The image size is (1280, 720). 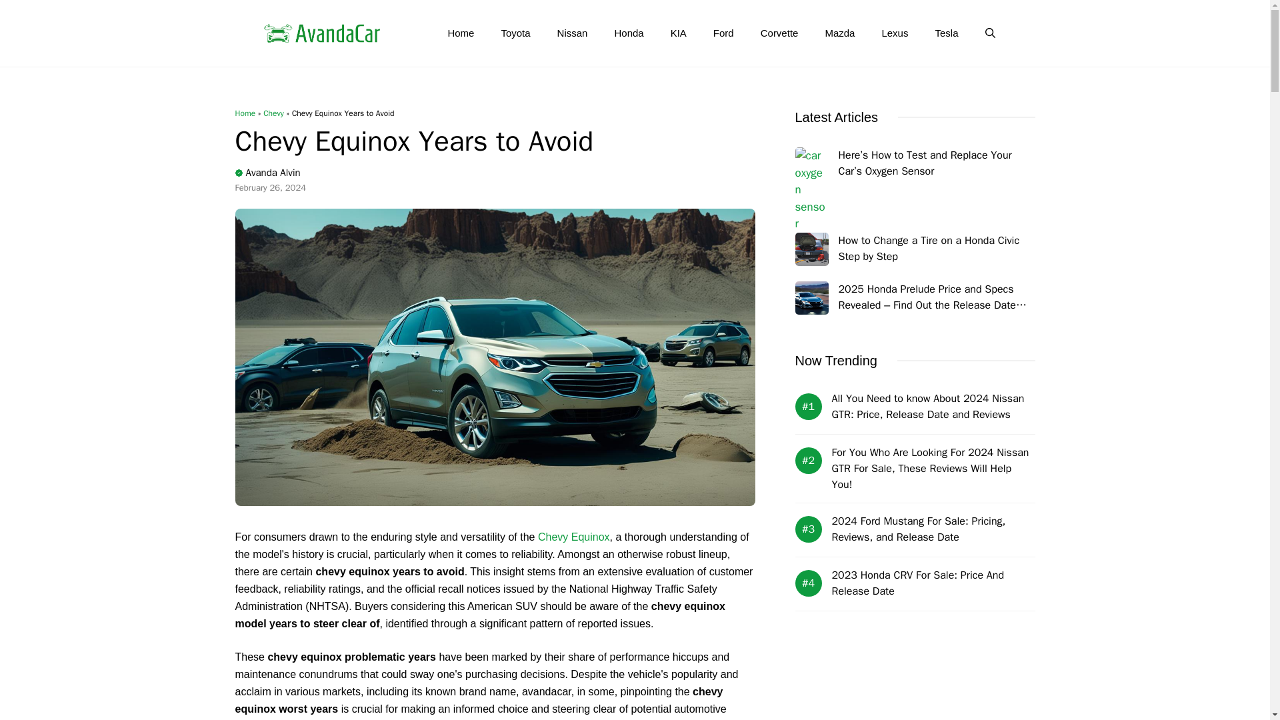 What do you see at coordinates (947, 33) in the screenshot?
I see `Tesla` at bounding box center [947, 33].